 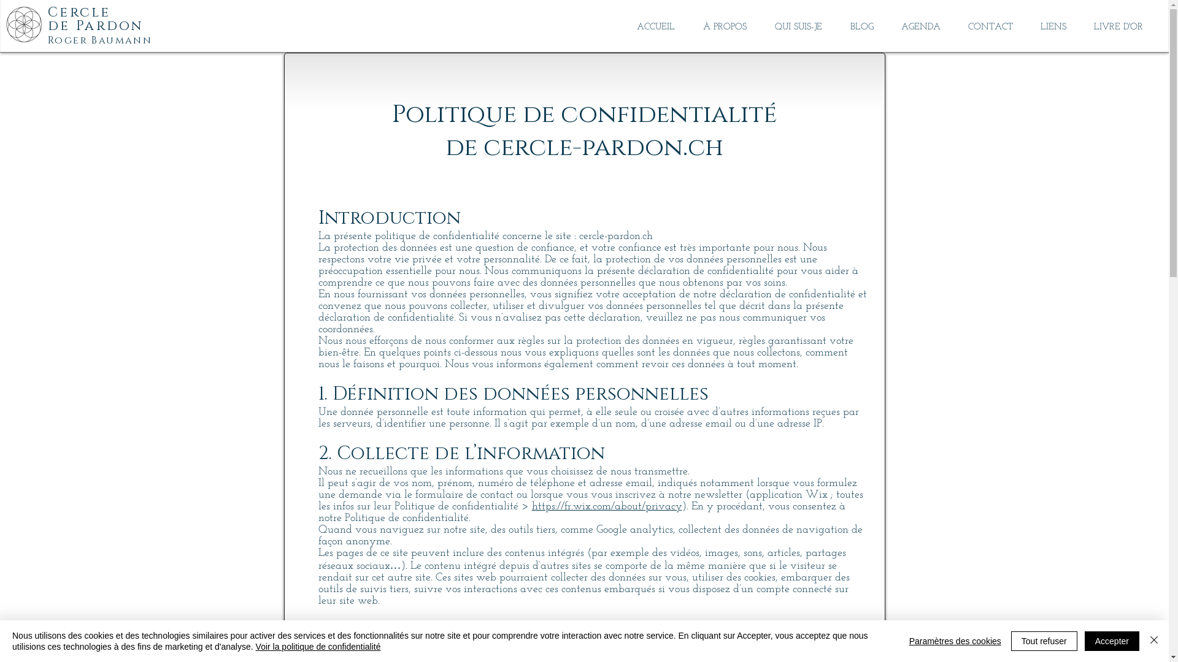 I want to click on BLOG, so click(x=861, y=27).